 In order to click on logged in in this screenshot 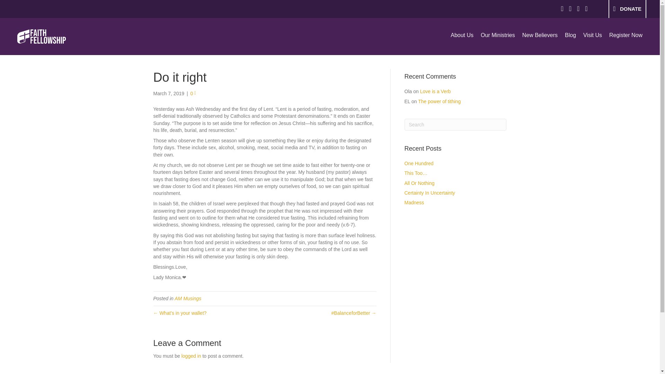, I will do `click(191, 356)`.